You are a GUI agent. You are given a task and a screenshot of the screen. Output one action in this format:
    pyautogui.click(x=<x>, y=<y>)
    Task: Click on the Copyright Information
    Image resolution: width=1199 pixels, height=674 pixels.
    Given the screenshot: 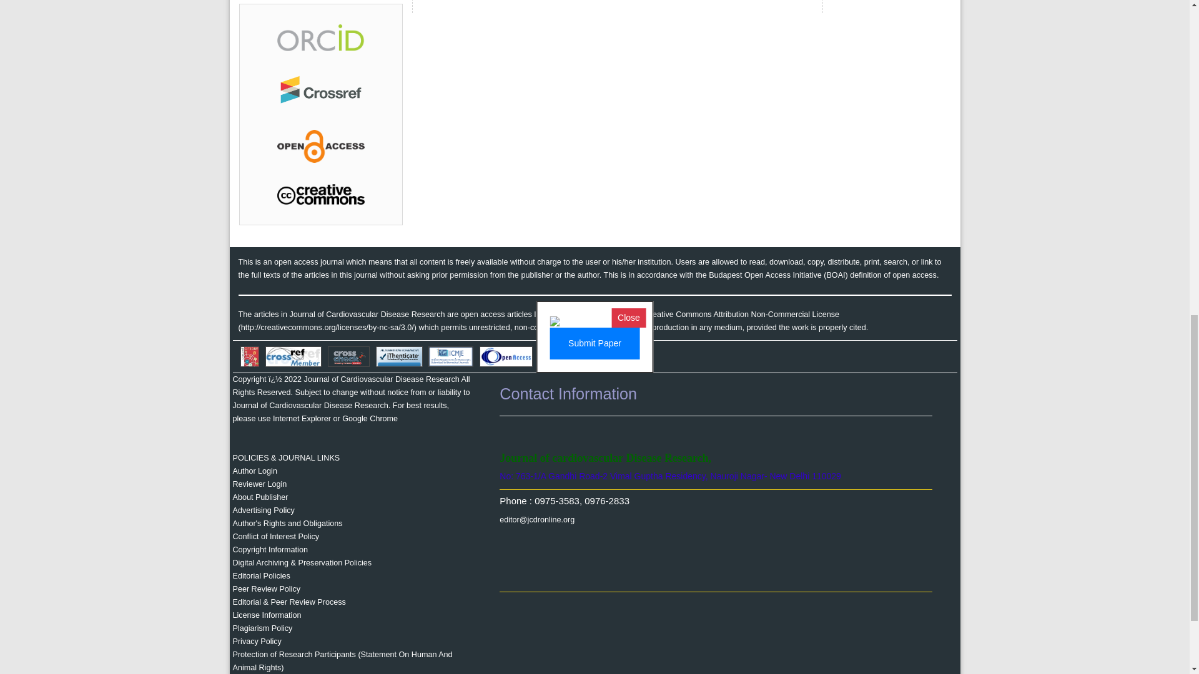 What is the action you would take?
    pyautogui.click(x=270, y=549)
    